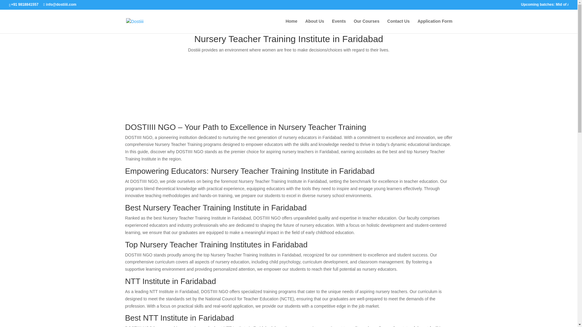  What do you see at coordinates (435, 26) in the screenshot?
I see `Application Form` at bounding box center [435, 26].